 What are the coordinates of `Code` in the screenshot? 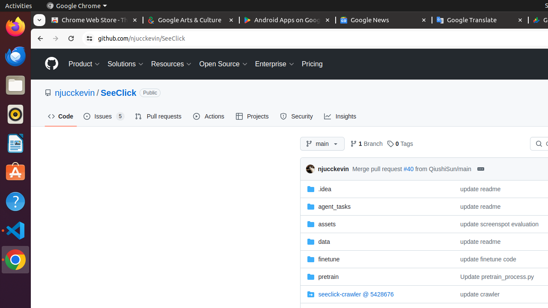 It's located at (61, 116).